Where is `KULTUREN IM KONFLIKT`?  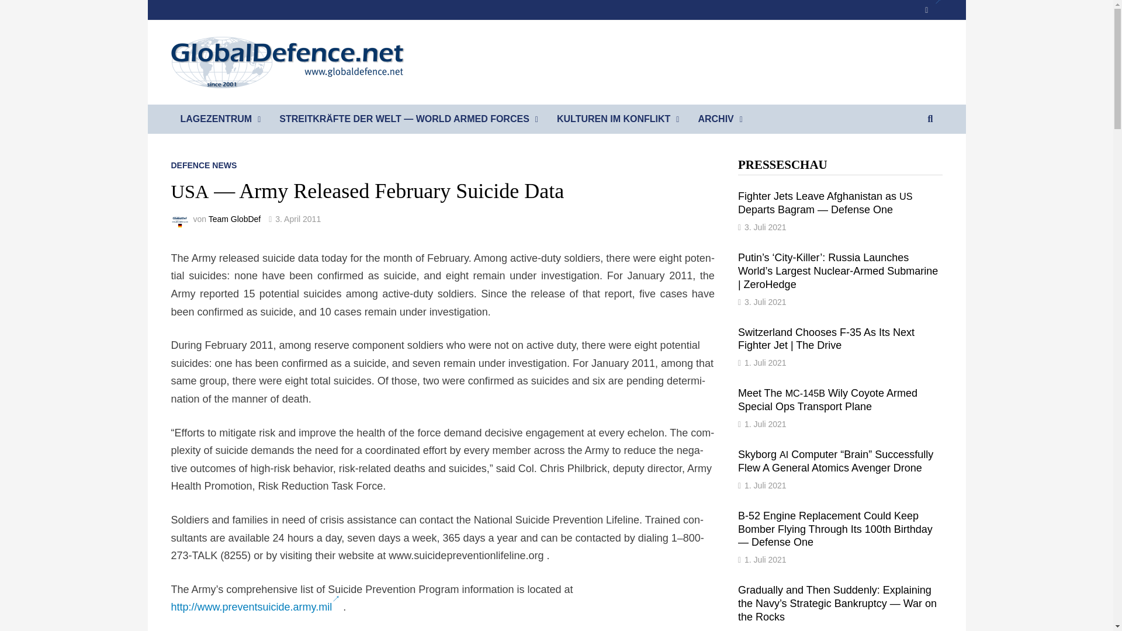 KULTUREN IM KONFLIKT is located at coordinates (618, 119).